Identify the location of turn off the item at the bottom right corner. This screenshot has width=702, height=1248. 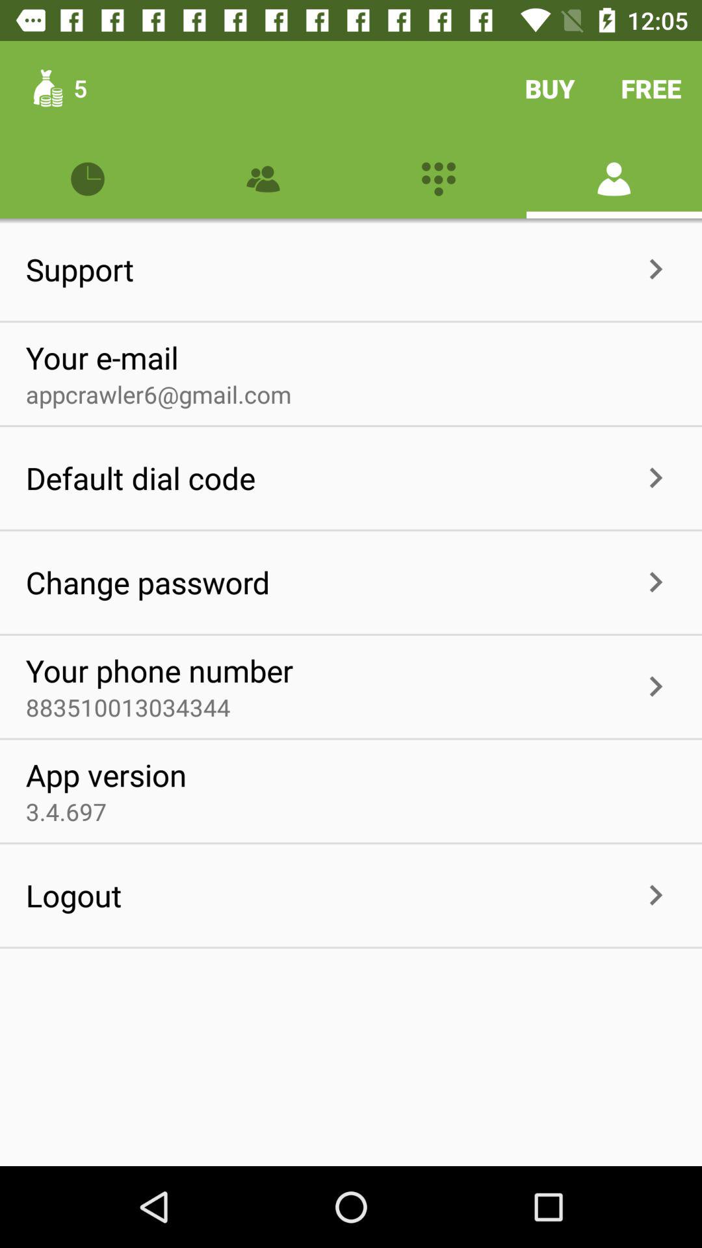
(655, 896).